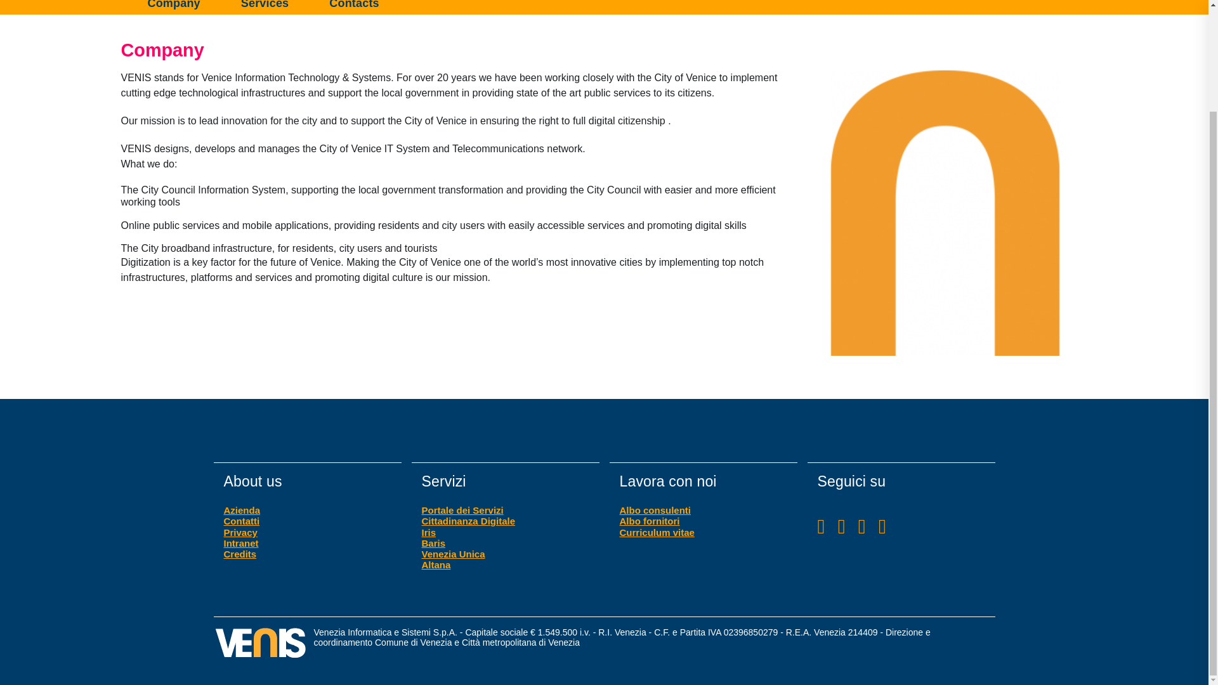 This screenshot has height=685, width=1218. I want to click on Services, so click(265, 8).